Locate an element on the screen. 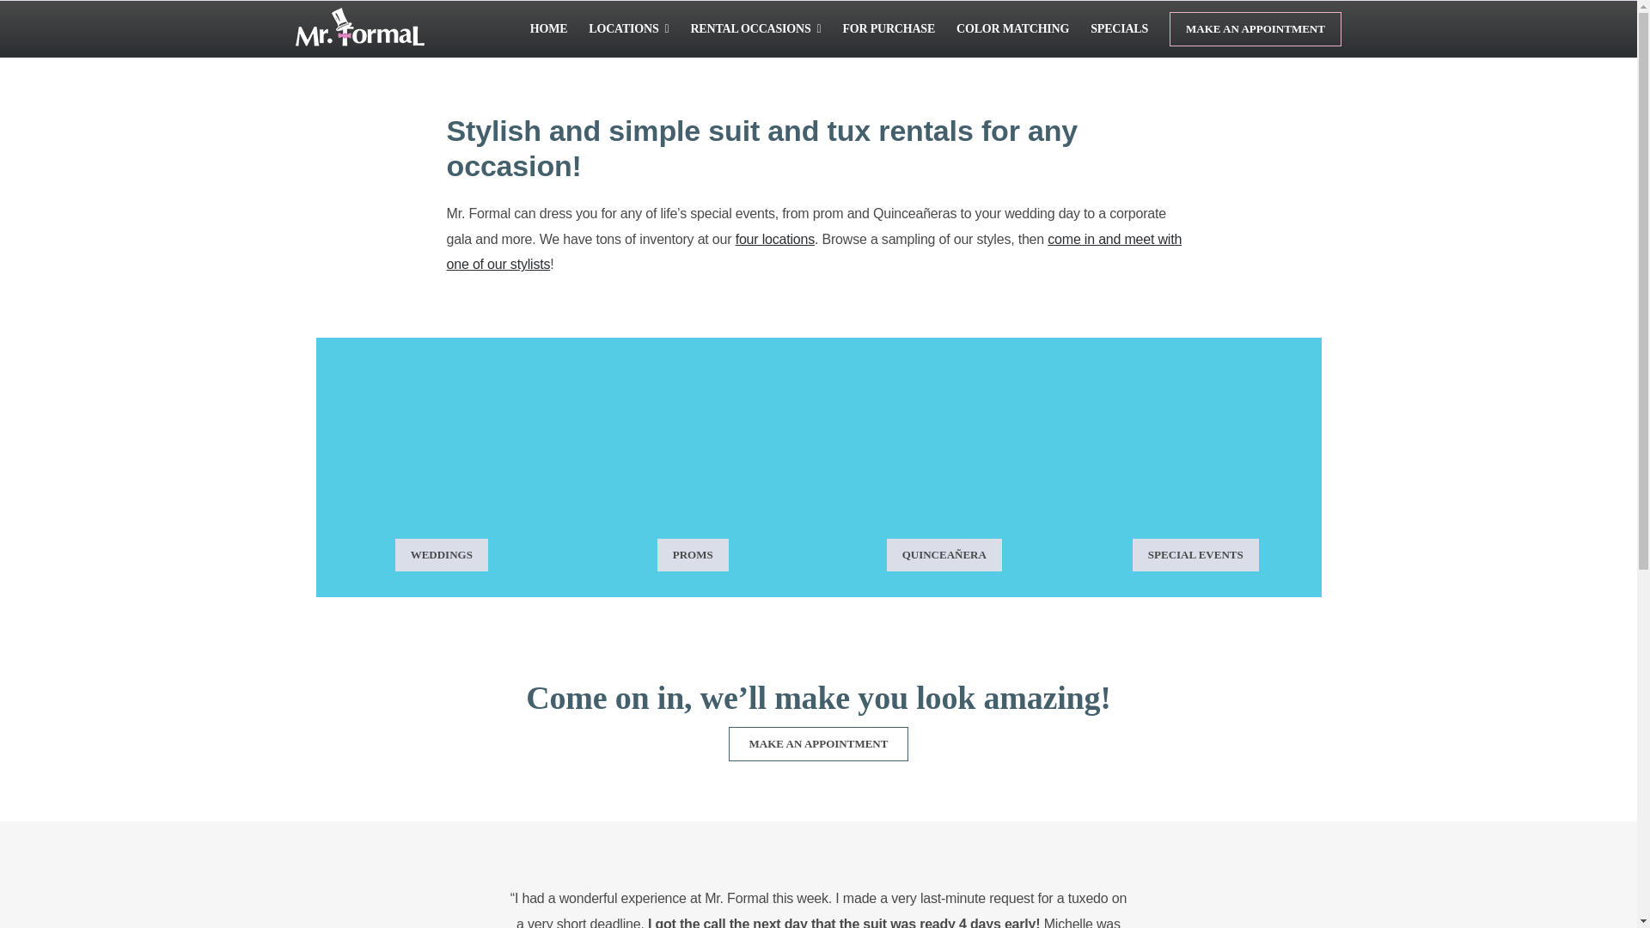 This screenshot has width=1650, height=928. COLOR MATCHING is located at coordinates (1012, 29).